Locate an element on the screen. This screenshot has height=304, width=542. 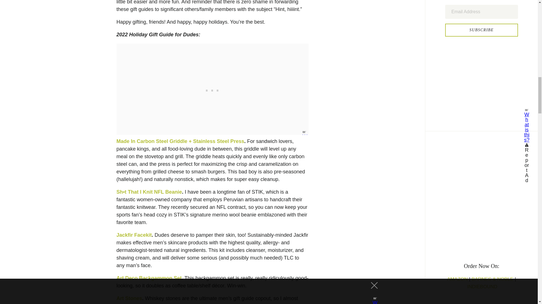
Jackfir Facekit is located at coordinates (134, 235).